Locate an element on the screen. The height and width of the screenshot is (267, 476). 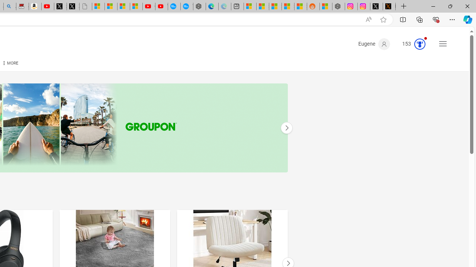
Click to scroll right is located at coordinates (286, 128).